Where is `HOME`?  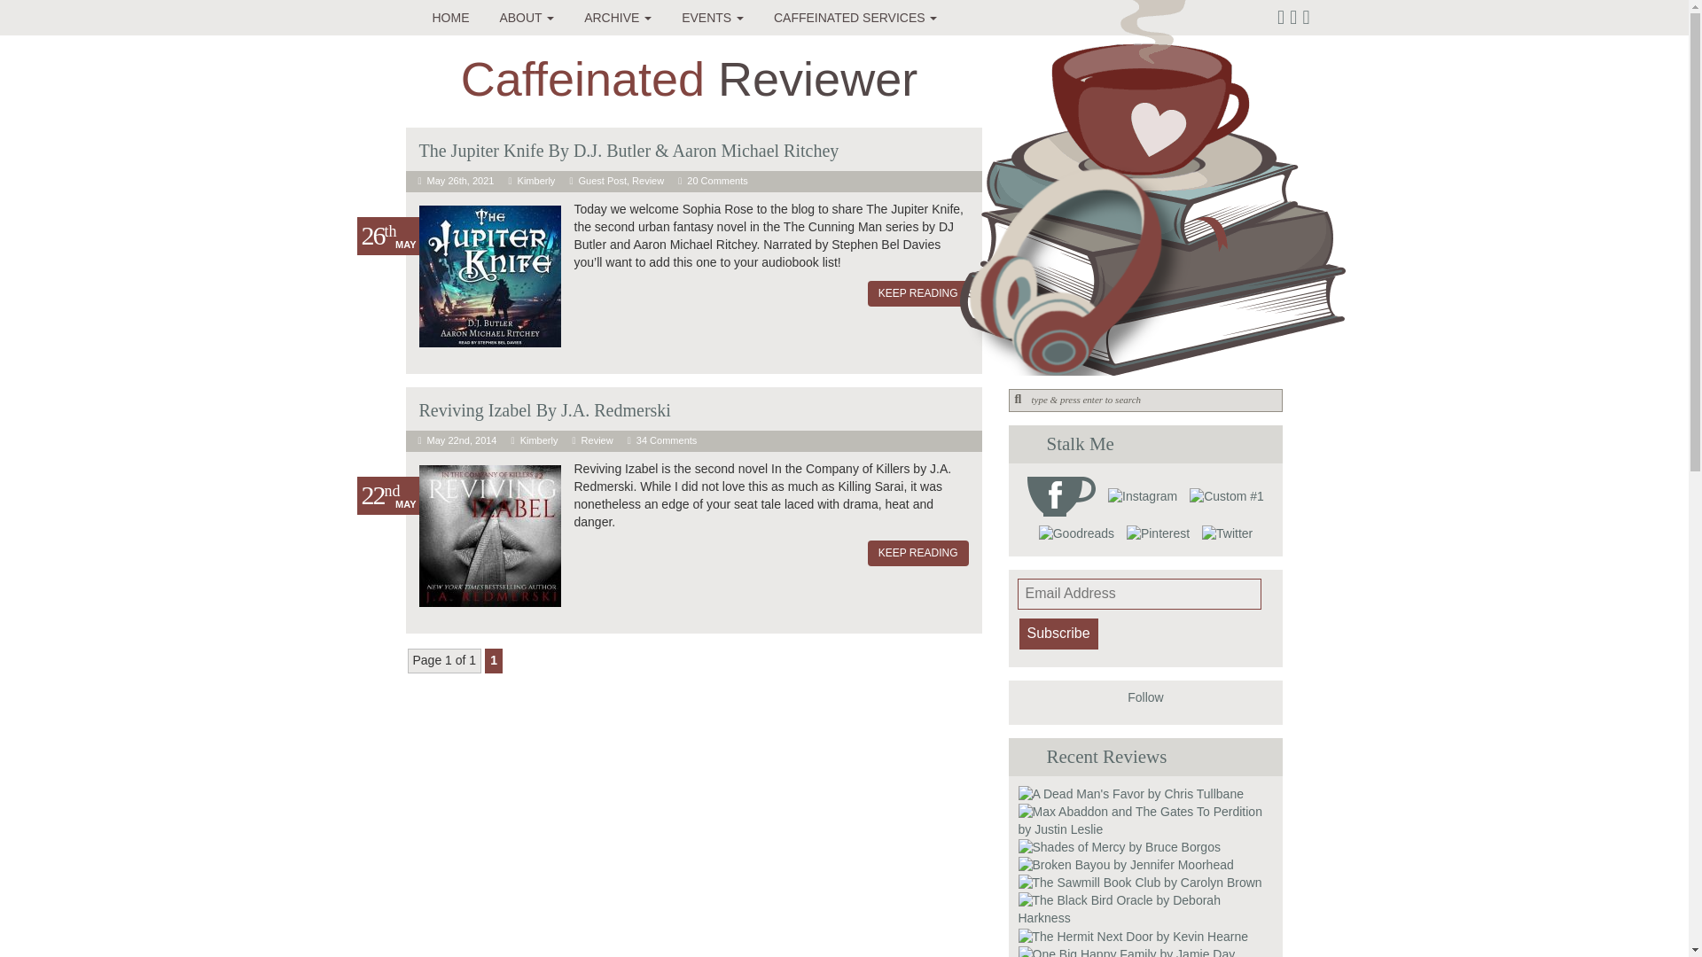
HOME is located at coordinates (450, 18).